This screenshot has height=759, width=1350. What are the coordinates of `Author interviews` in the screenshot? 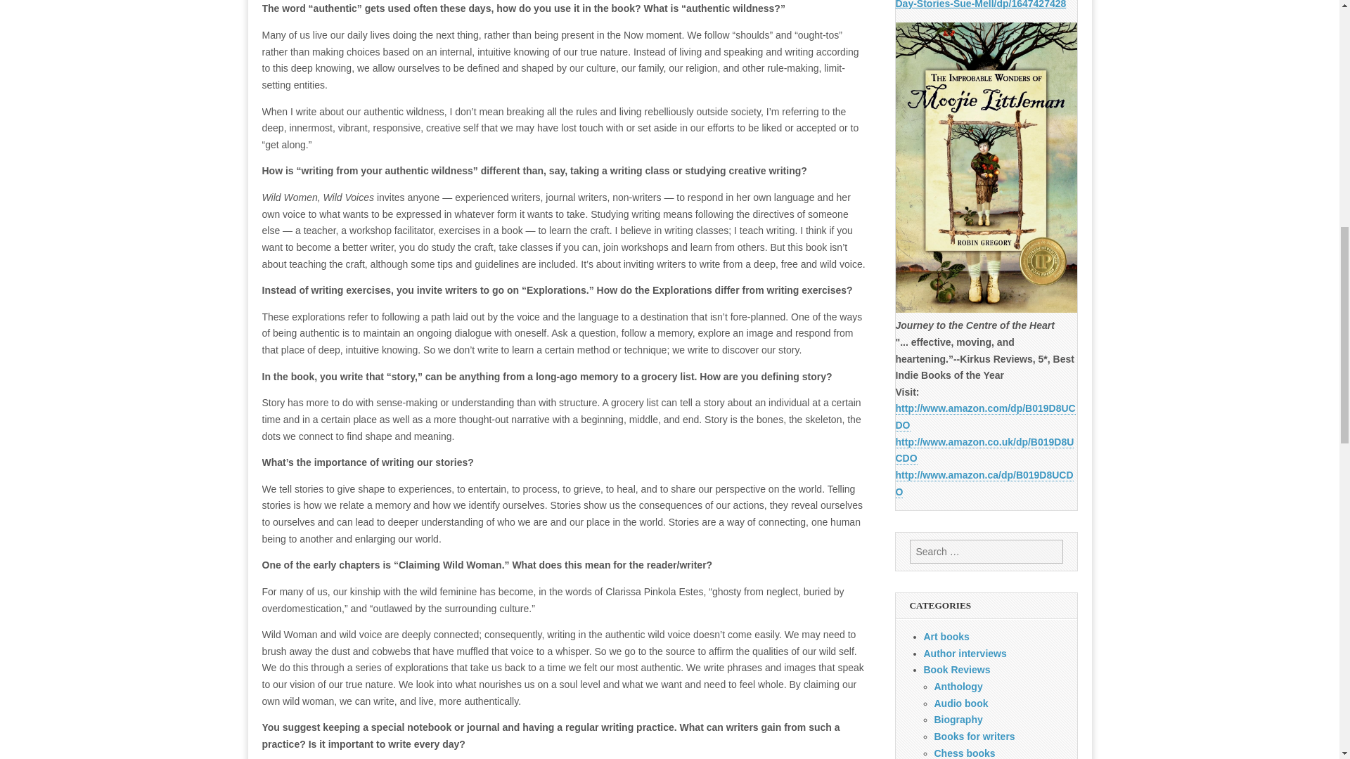 It's located at (965, 654).